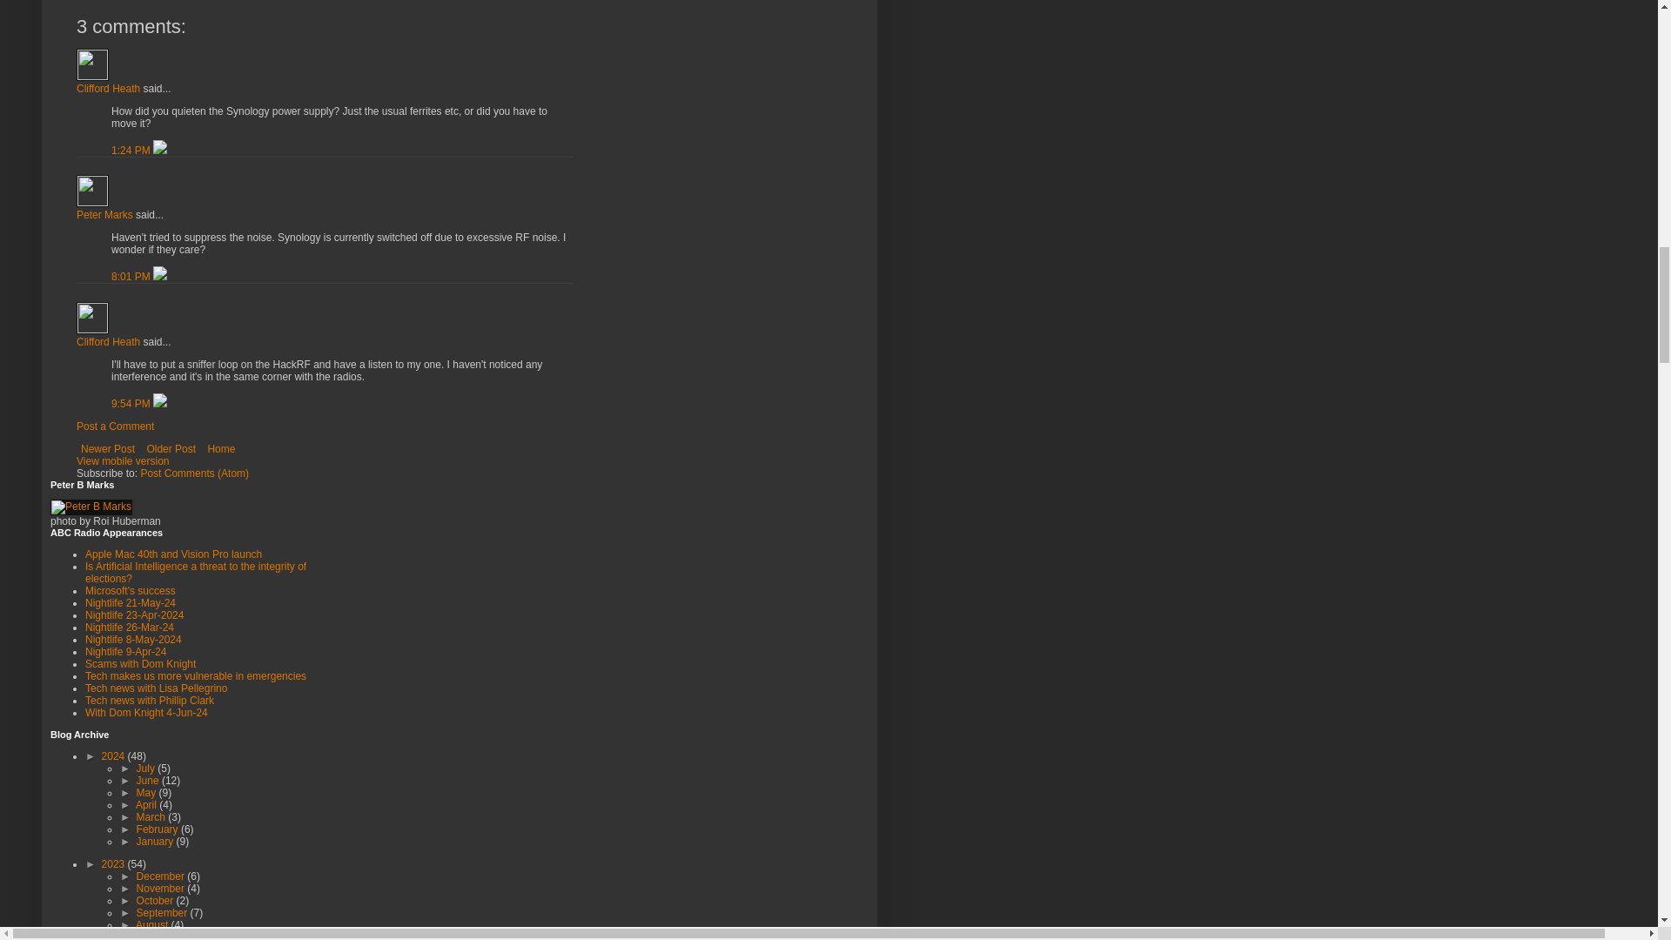  Describe the element at coordinates (160, 277) in the screenshot. I see `Delete Comment` at that location.